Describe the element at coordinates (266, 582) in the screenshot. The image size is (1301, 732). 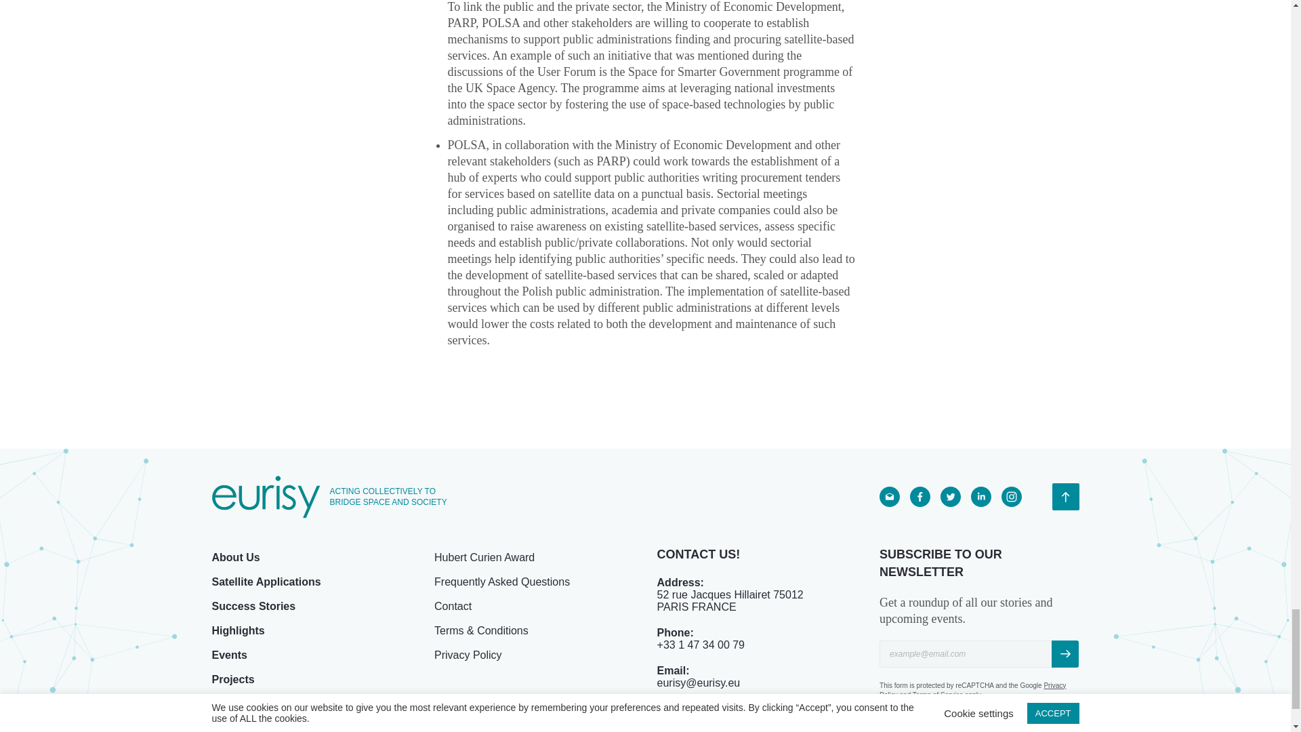
I see `Satellite Applications` at that location.